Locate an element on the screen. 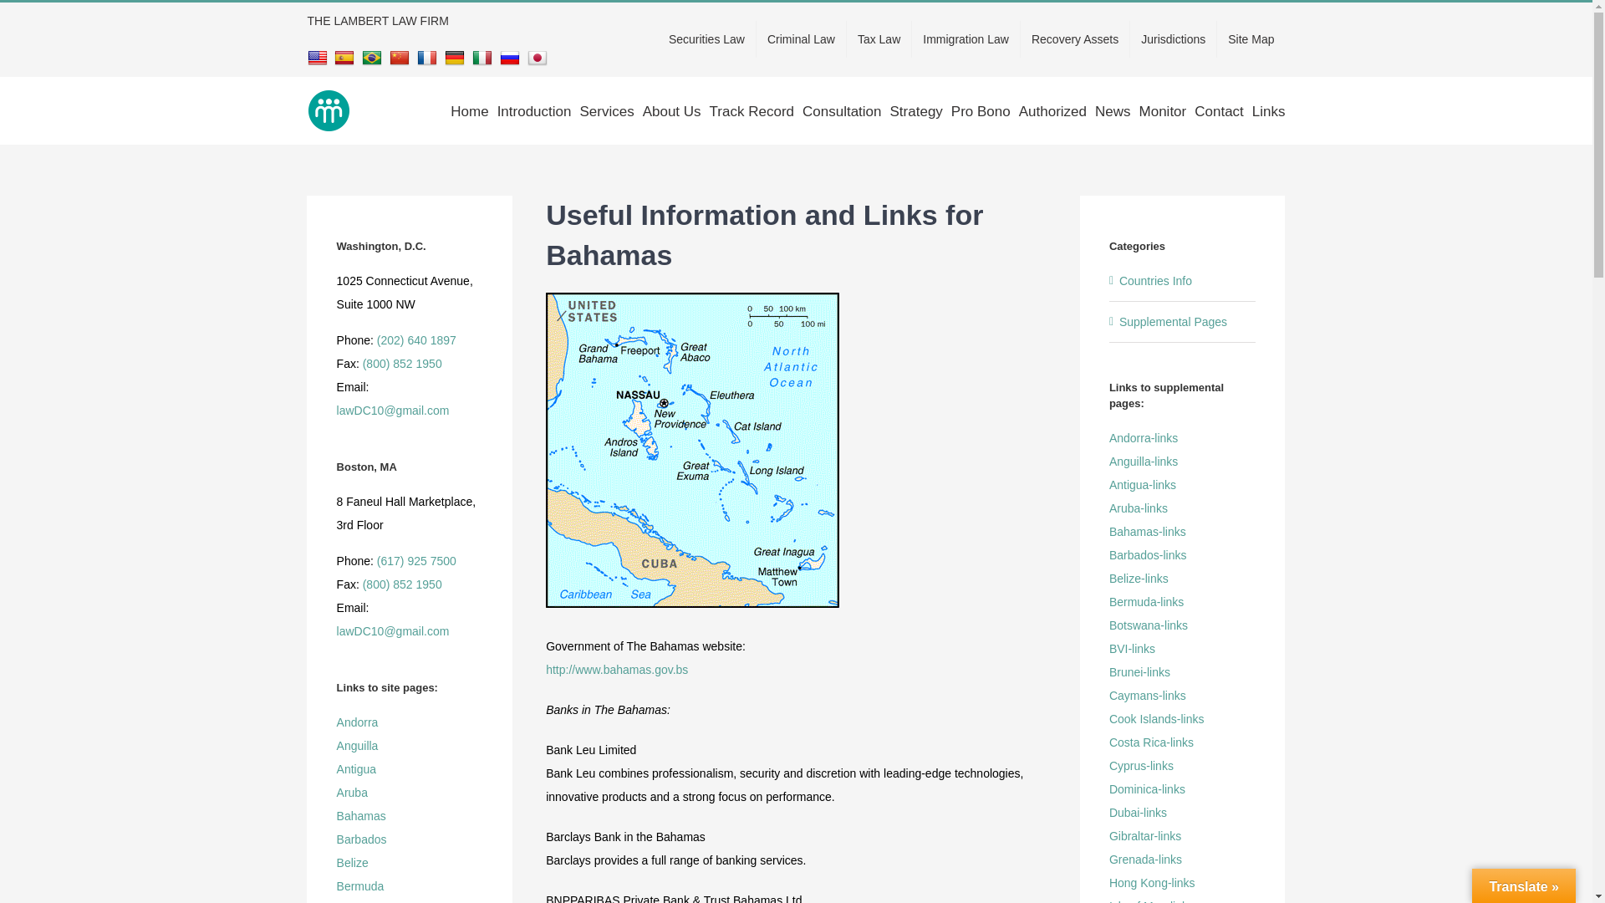 The width and height of the screenshot is (1605, 903). English is located at coordinates (319, 57).